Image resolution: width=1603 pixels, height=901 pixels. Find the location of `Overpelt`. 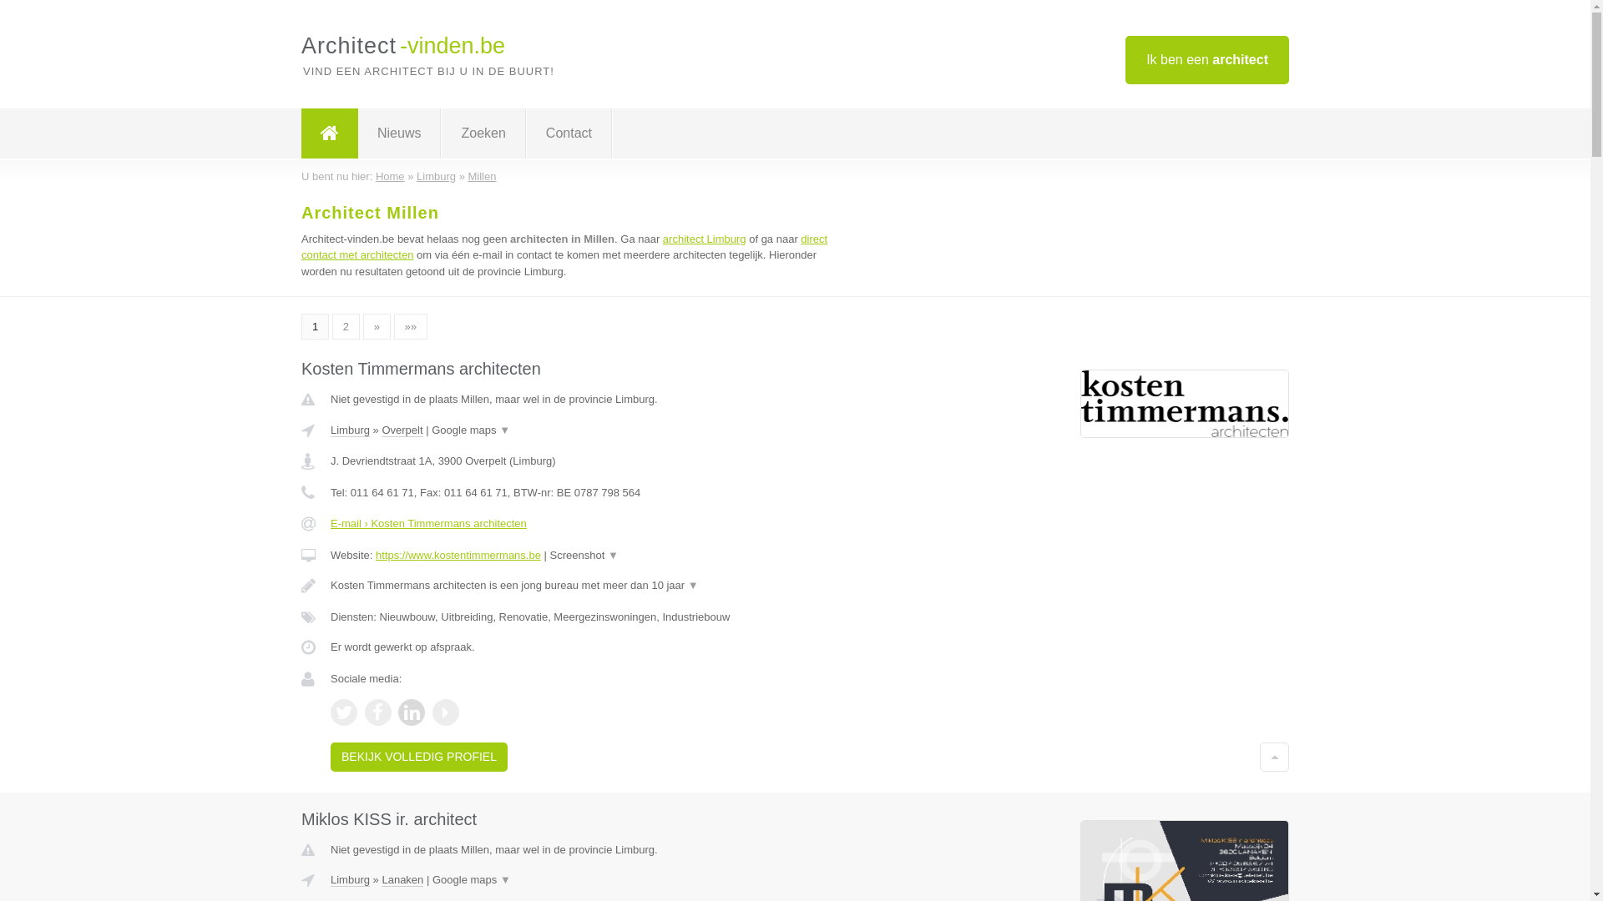

Overpelt is located at coordinates (402, 430).